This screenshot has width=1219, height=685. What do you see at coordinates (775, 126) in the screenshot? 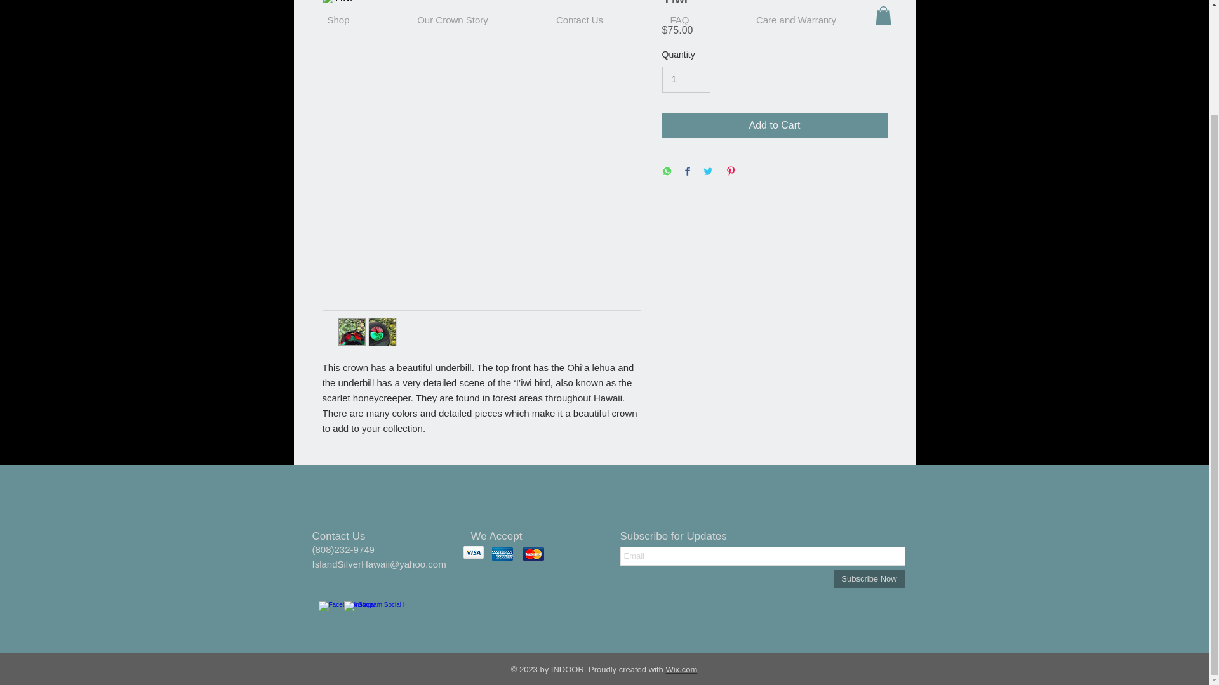
I see `Add to Cart` at bounding box center [775, 126].